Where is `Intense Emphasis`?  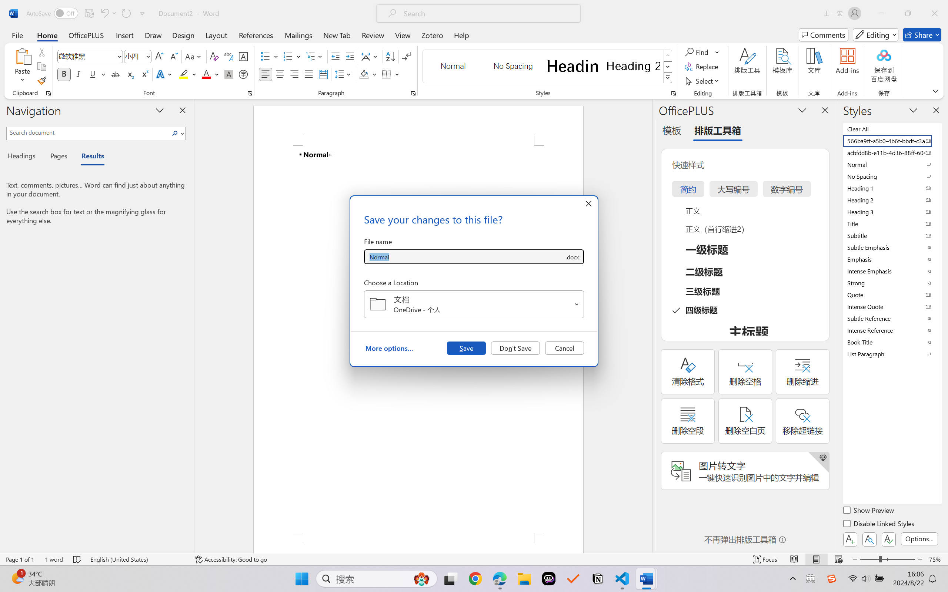 Intense Emphasis is located at coordinates (892, 271).